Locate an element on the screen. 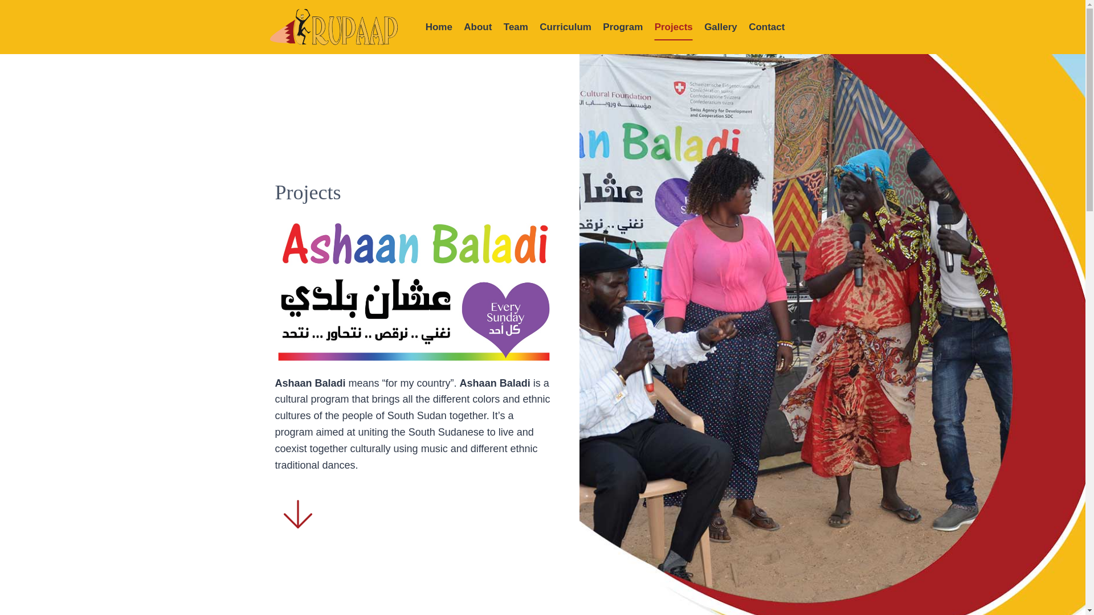  Gallery is located at coordinates (720, 27).